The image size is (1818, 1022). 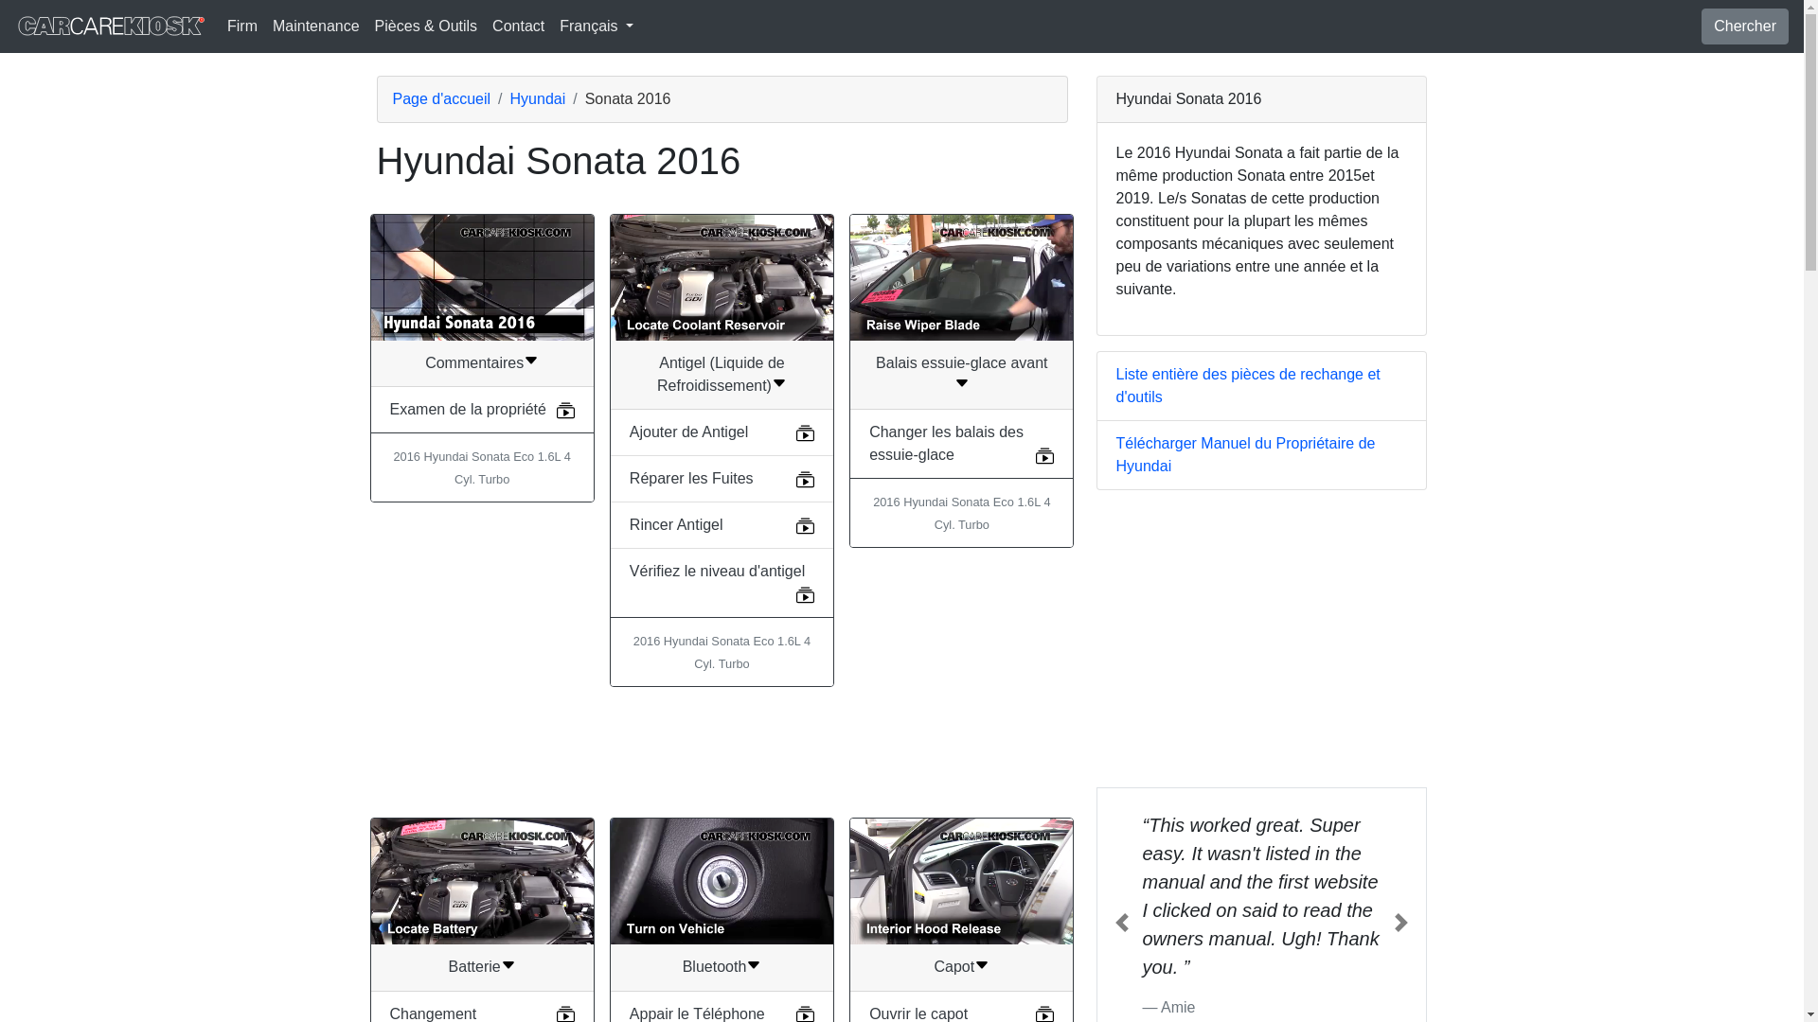 I want to click on Capot, so click(x=961, y=967).